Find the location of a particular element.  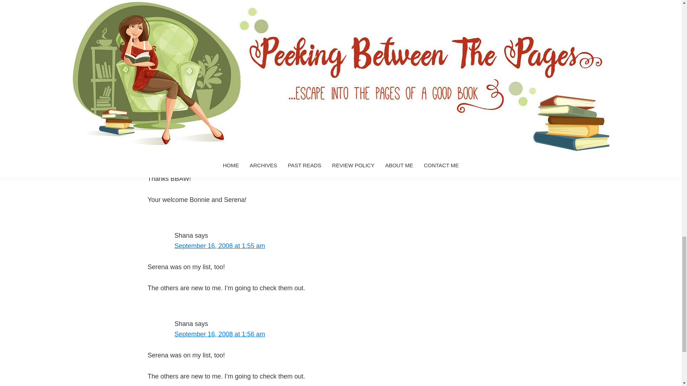

September 16, 2008 at 1:56 am is located at coordinates (220, 334).